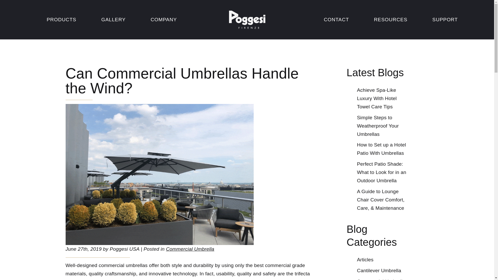 Image resolution: width=498 pixels, height=280 pixels. What do you see at coordinates (378, 126) in the screenshot?
I see `Simple Steps to Weatherproof Your Umbrellas` at bounding box center [378, 126].